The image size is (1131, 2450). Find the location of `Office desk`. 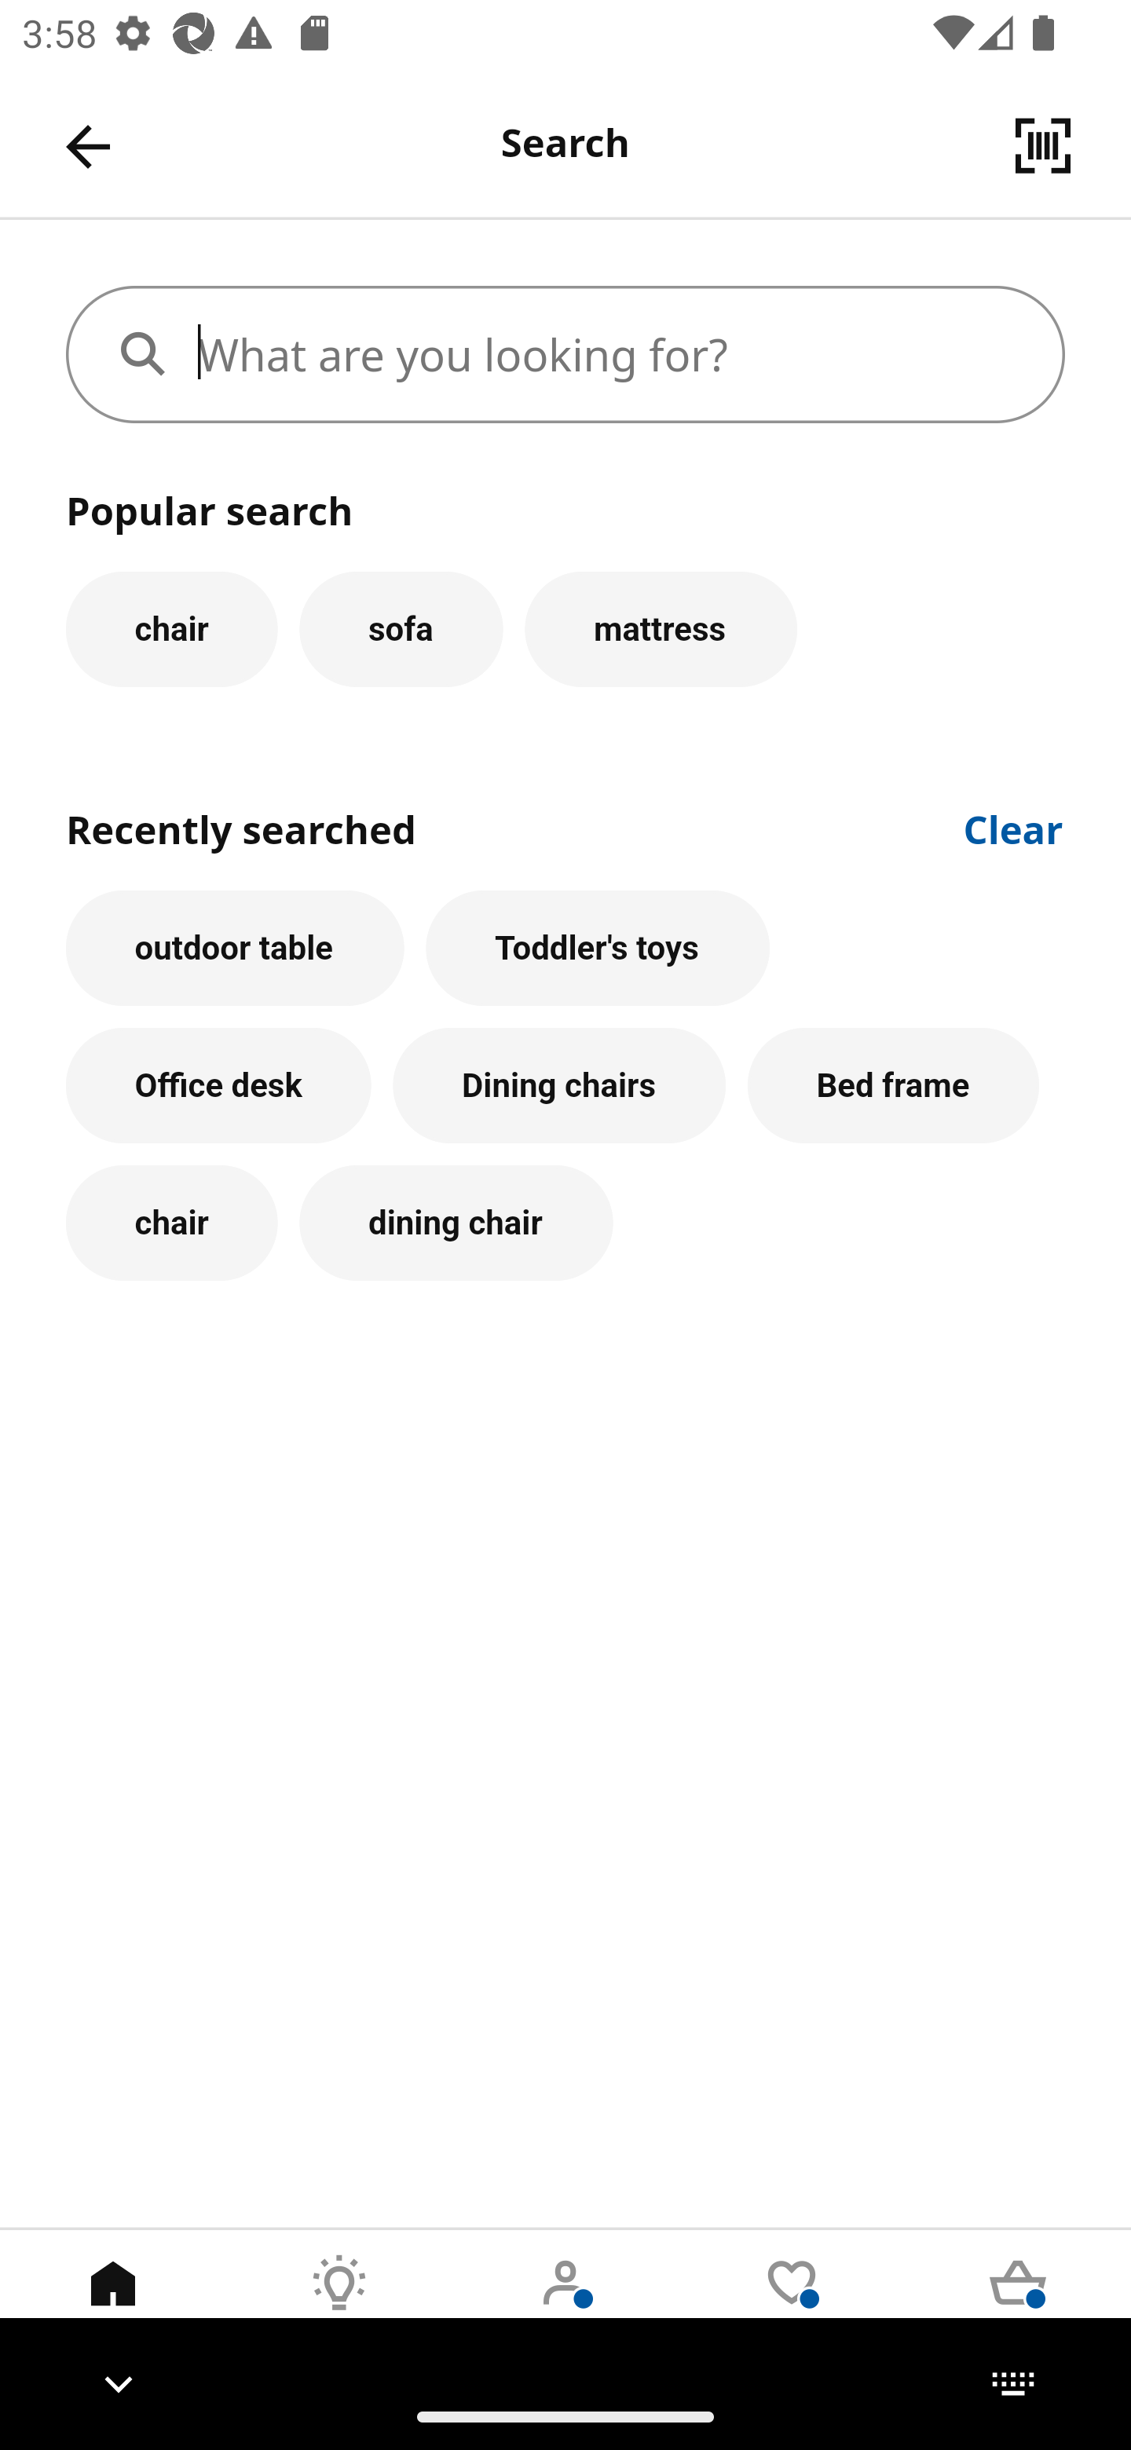

Office desk is located at coordinates (218, 1087).